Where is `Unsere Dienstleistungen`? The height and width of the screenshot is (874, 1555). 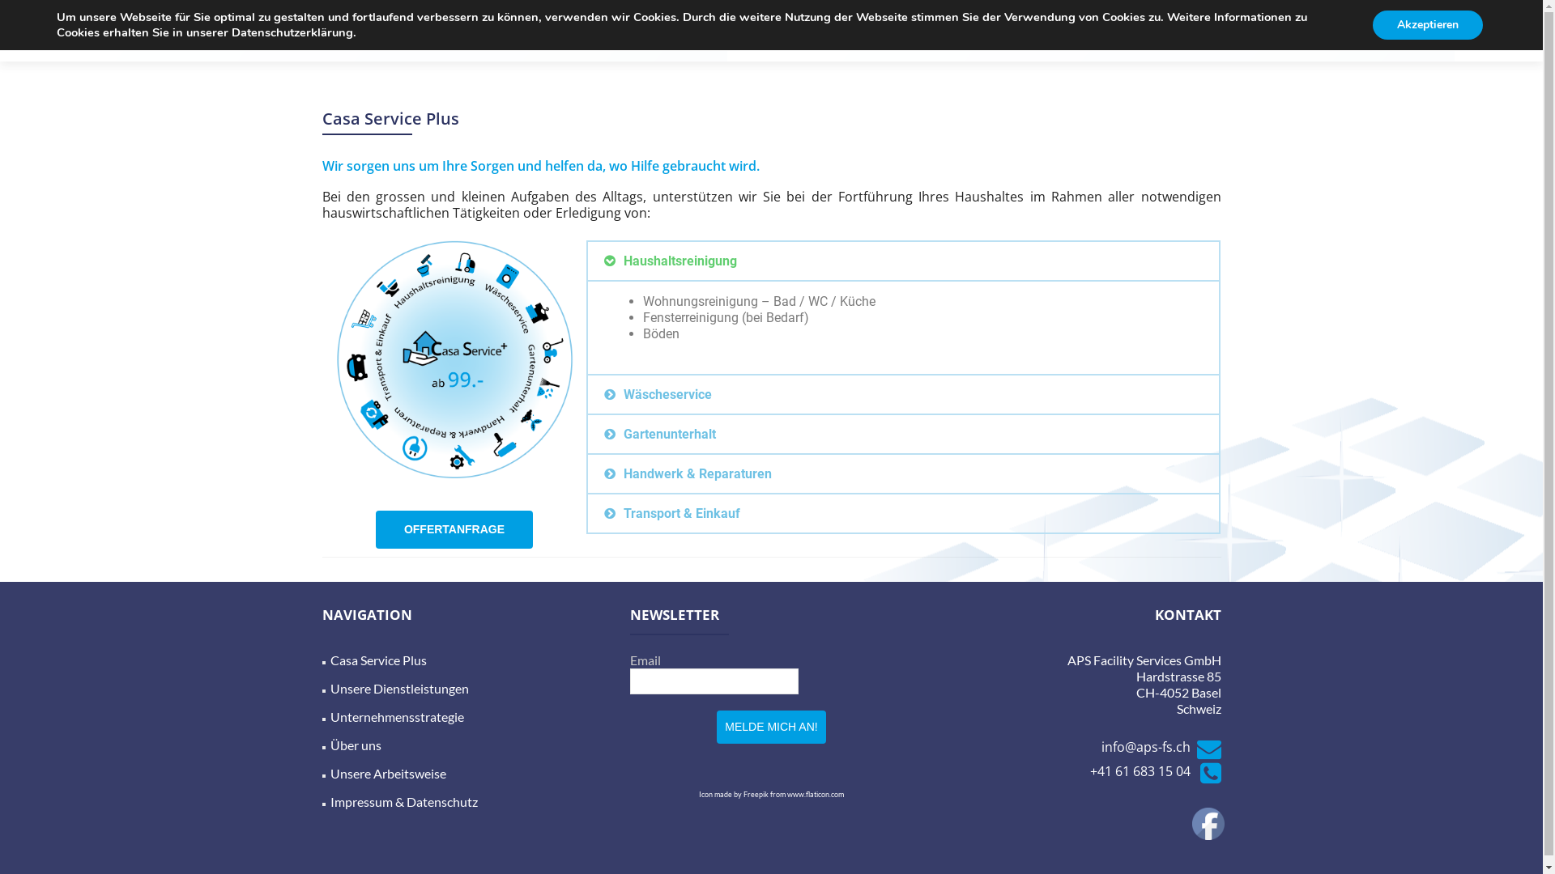
Unsere Dienstleistungen is located at coordinates (400, 688).